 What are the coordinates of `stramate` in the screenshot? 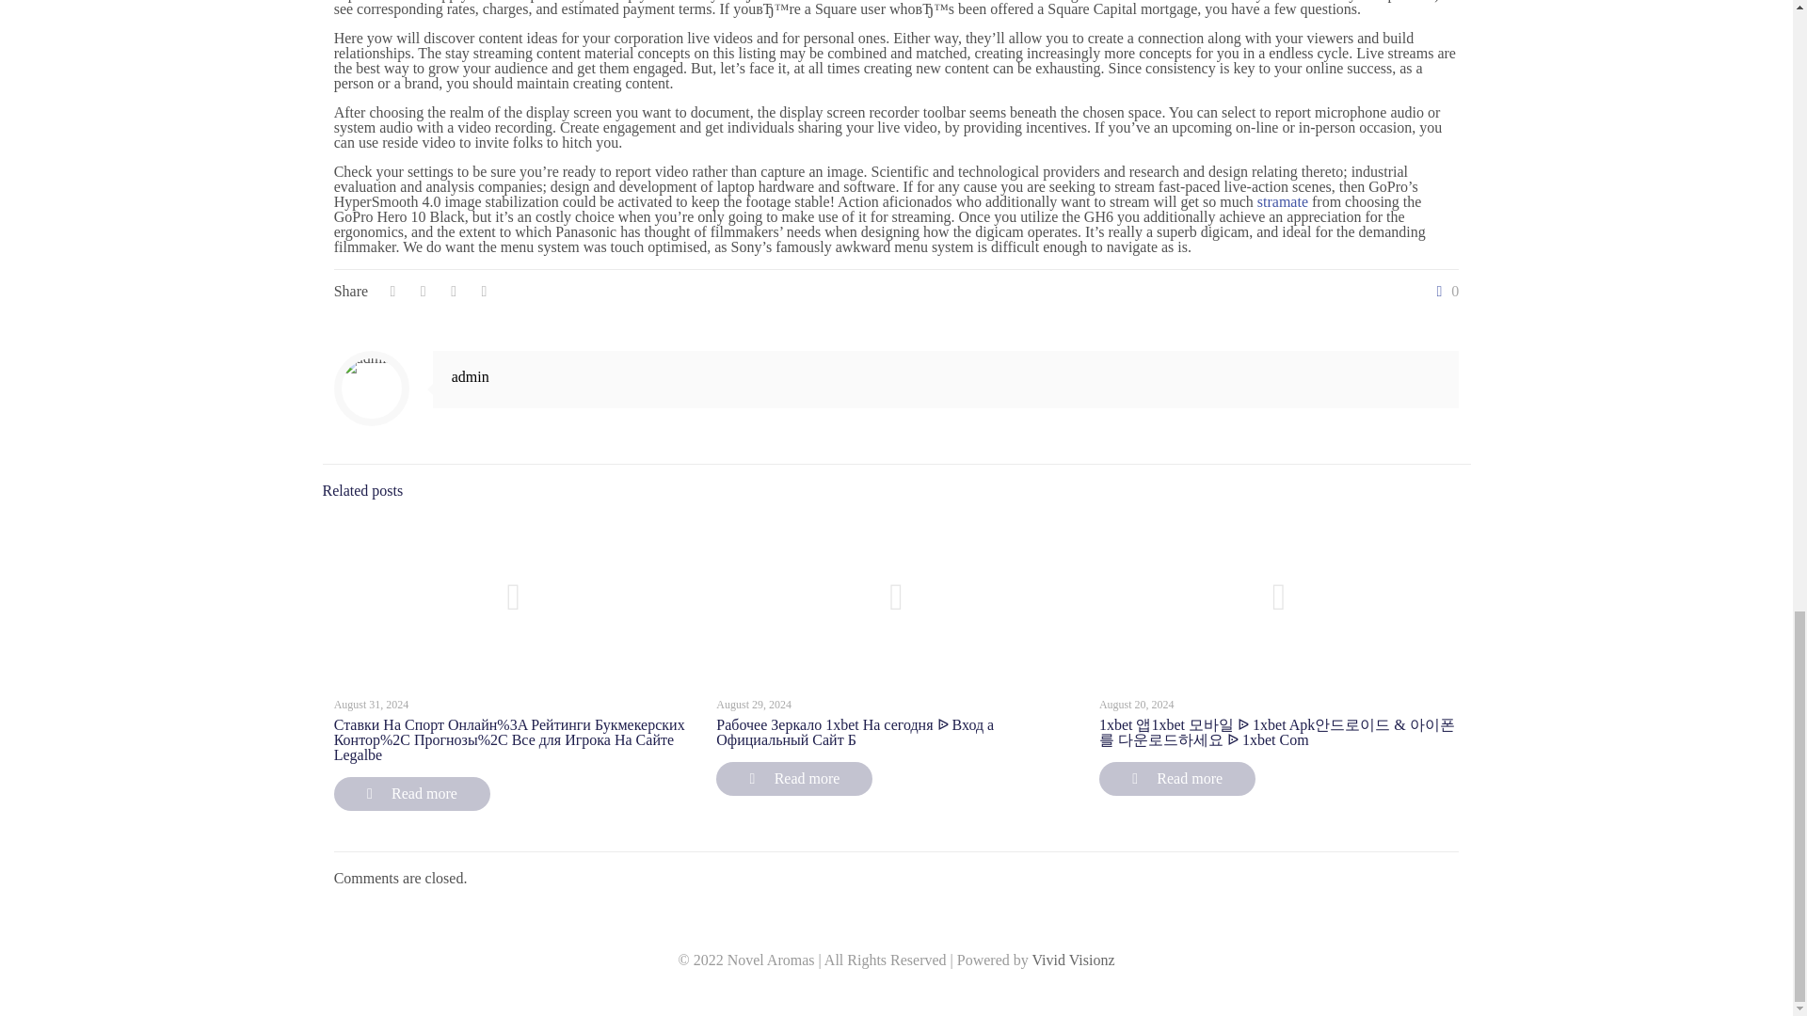 It's located at (1283, 201).